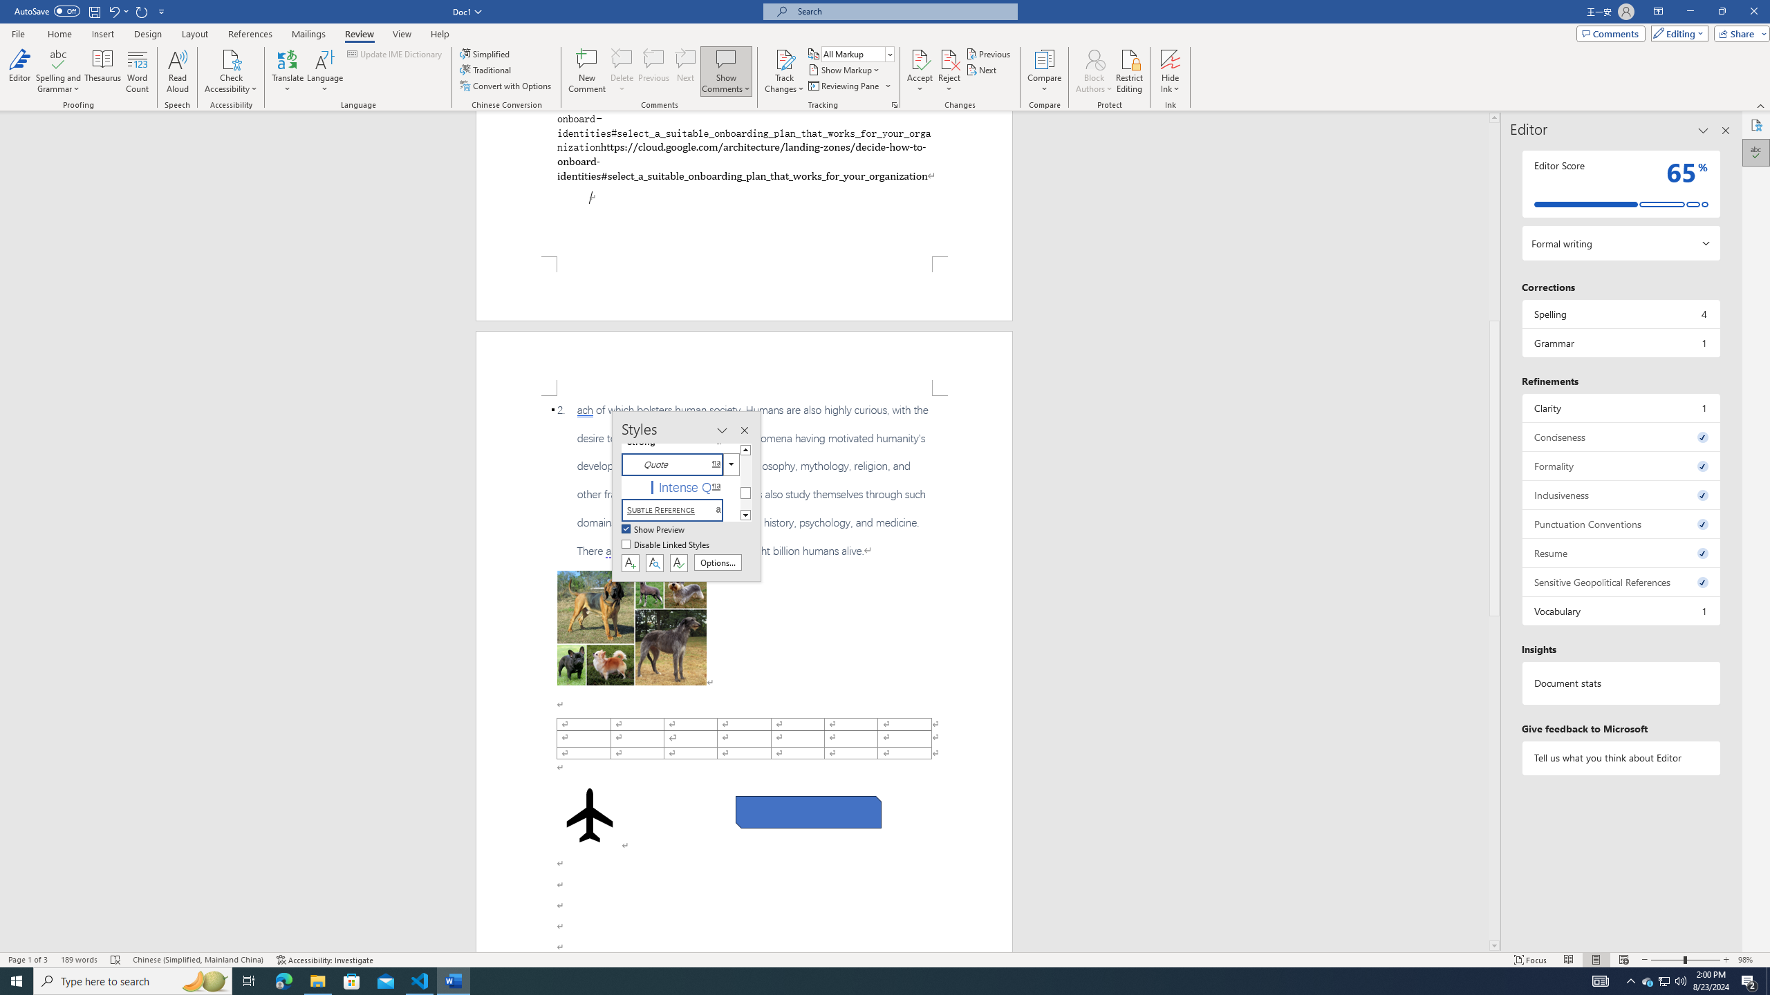 This screenshot has height=995, width=1770. I want to click on Delete, so click(622, 71).